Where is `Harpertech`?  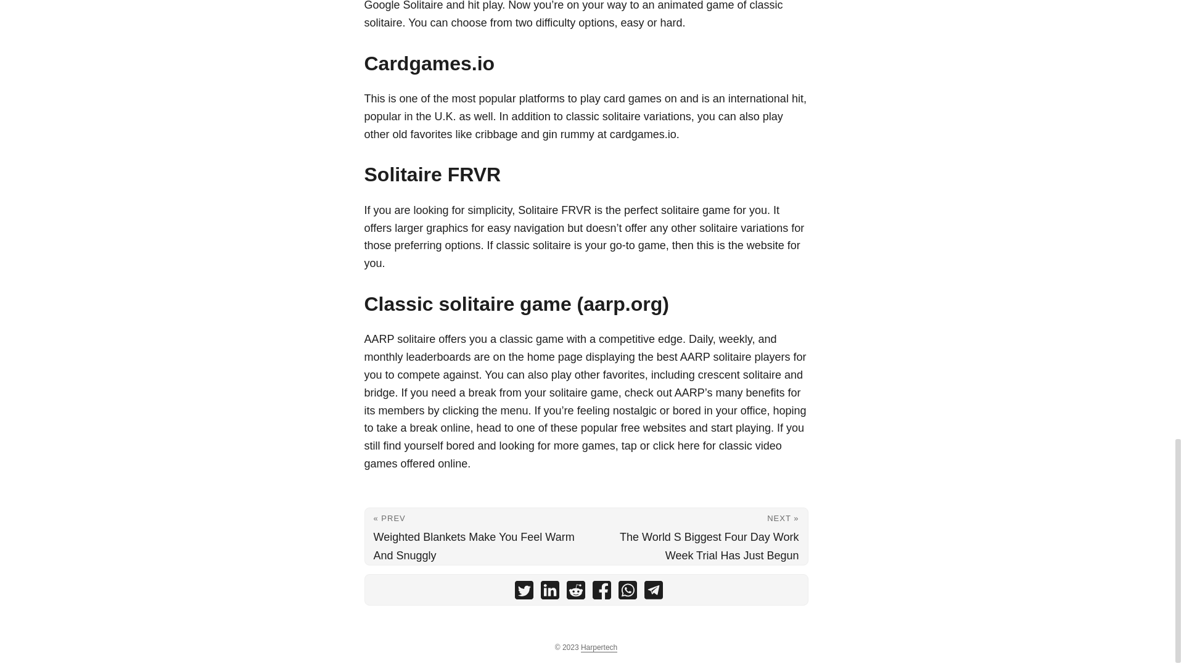 Harpertech is located at coordinates (599, 647).